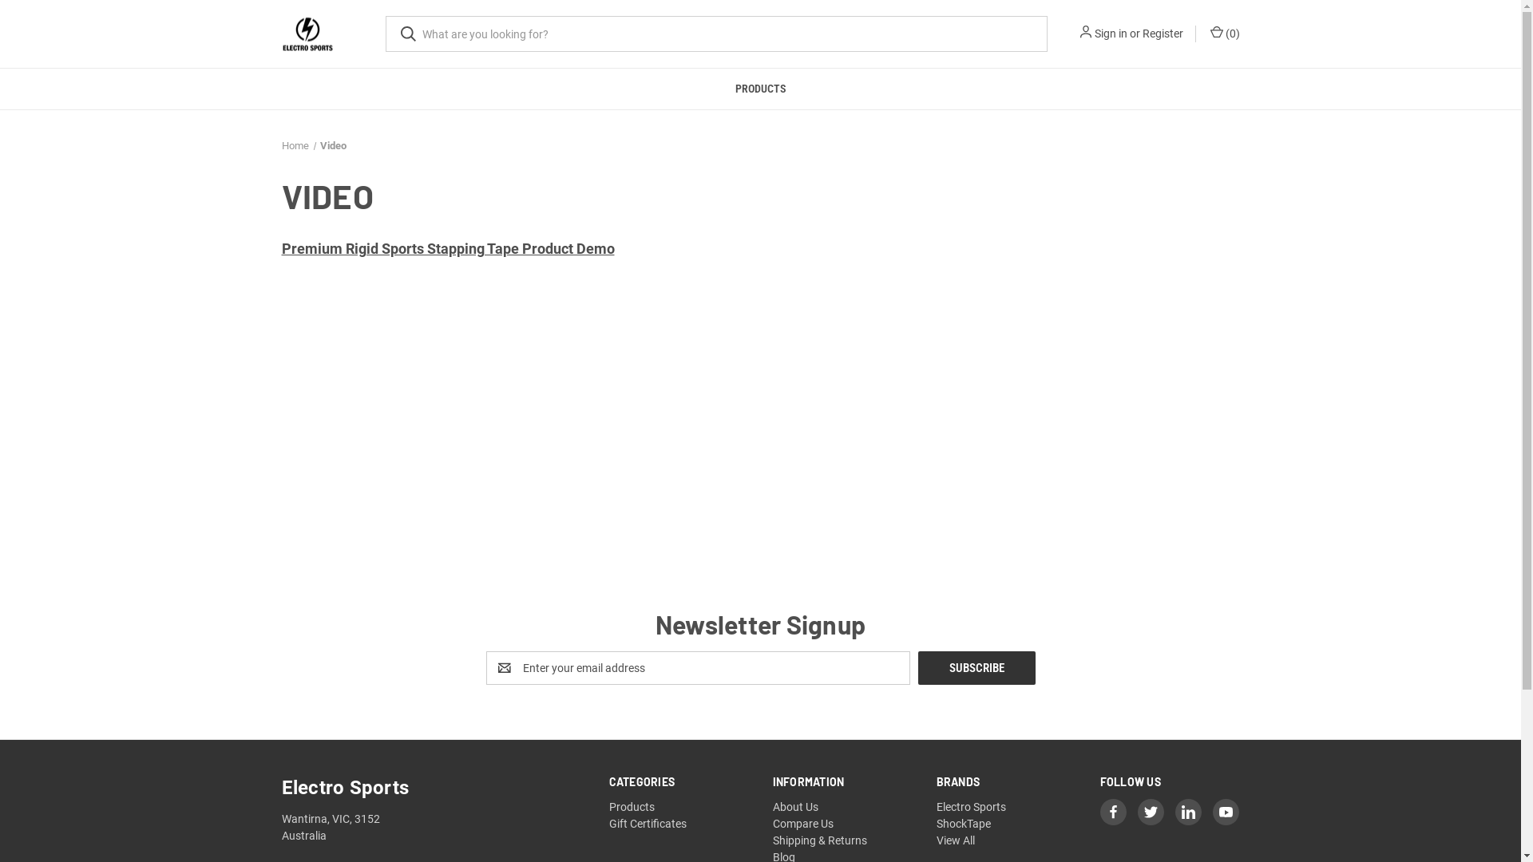 This screenshot has height=862, width=1533. I want to click on Electro Sports, so click(307, 34).